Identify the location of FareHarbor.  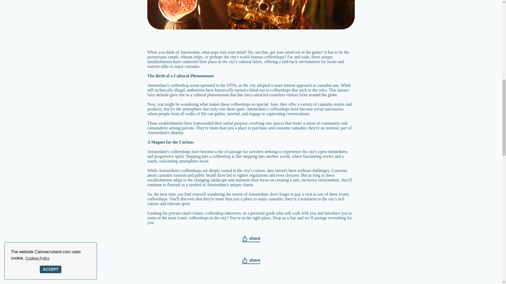
(466, 22).